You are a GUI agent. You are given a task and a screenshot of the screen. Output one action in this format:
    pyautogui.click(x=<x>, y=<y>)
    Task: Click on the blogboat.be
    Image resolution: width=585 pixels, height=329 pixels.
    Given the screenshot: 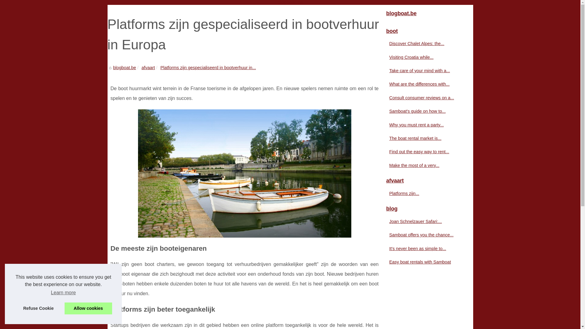 What is the action you would take?
    pyautogui.click(x=124, y=68)
    